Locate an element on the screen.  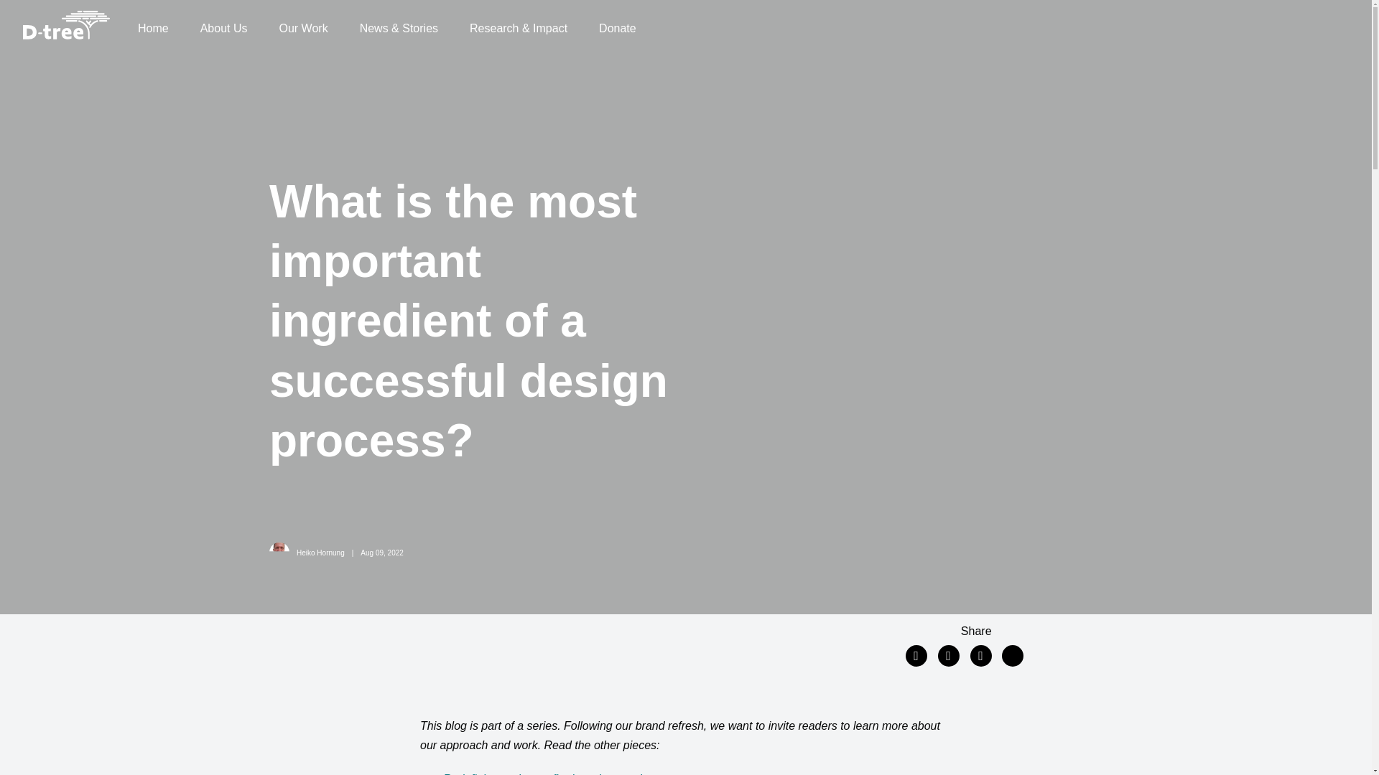
About Us is located at coordinates (224, 29).